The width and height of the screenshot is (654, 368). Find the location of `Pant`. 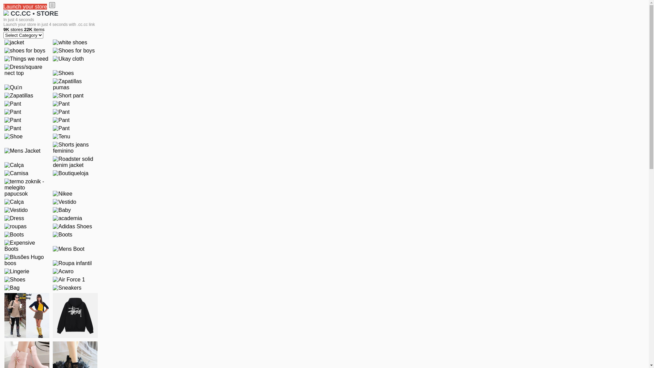

Pant is located at coordinates (13, 112).